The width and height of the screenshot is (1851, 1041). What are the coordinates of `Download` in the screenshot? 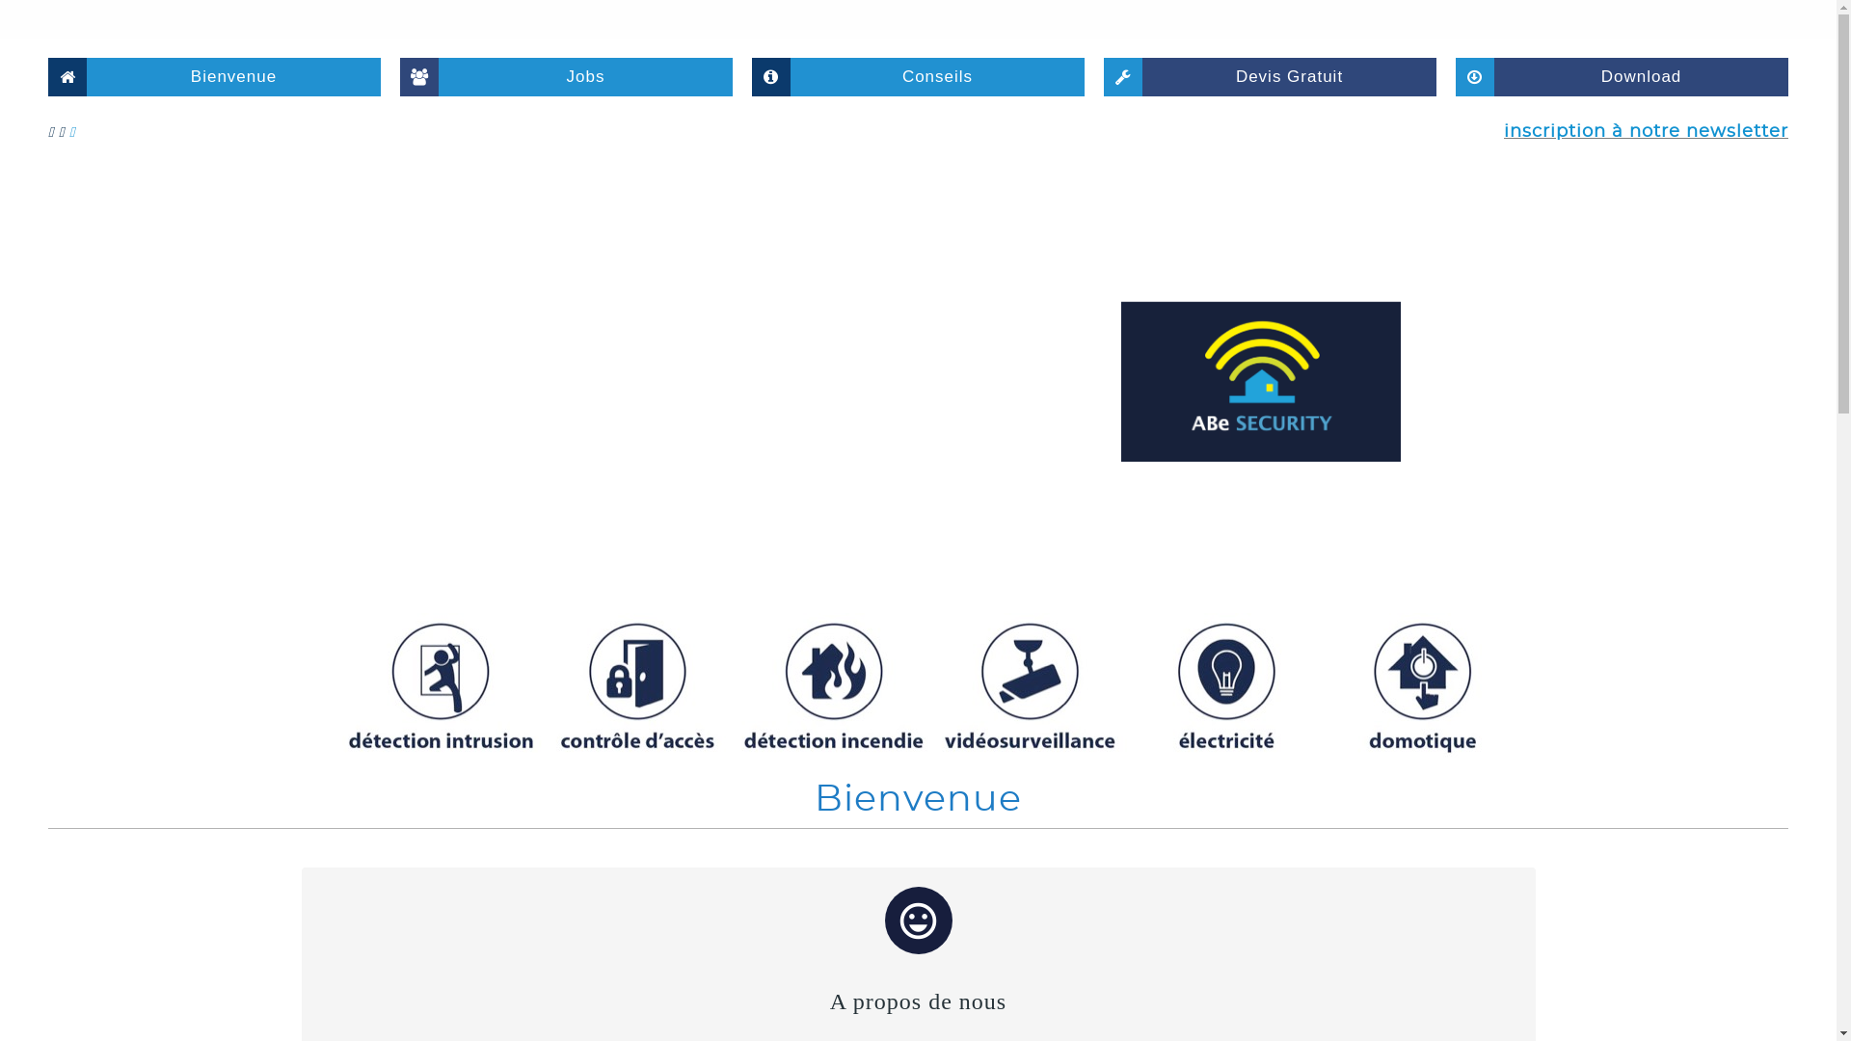 It's located at (1622, 77).